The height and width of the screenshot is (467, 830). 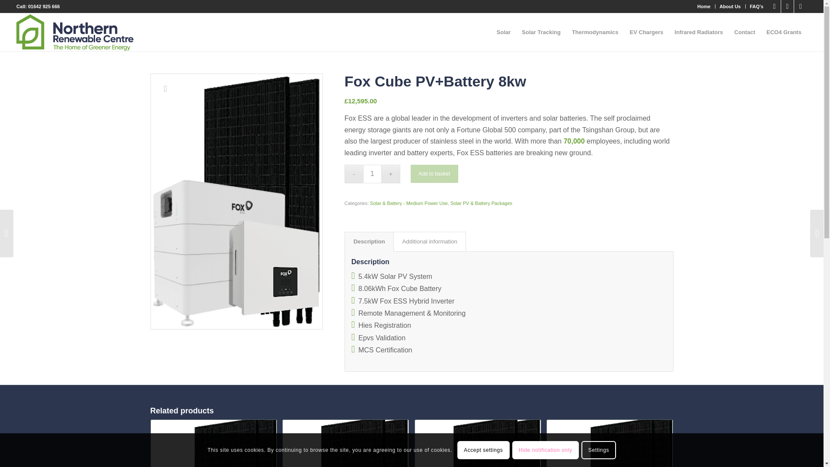 I want to click on Home, so click(x=704, y=6).